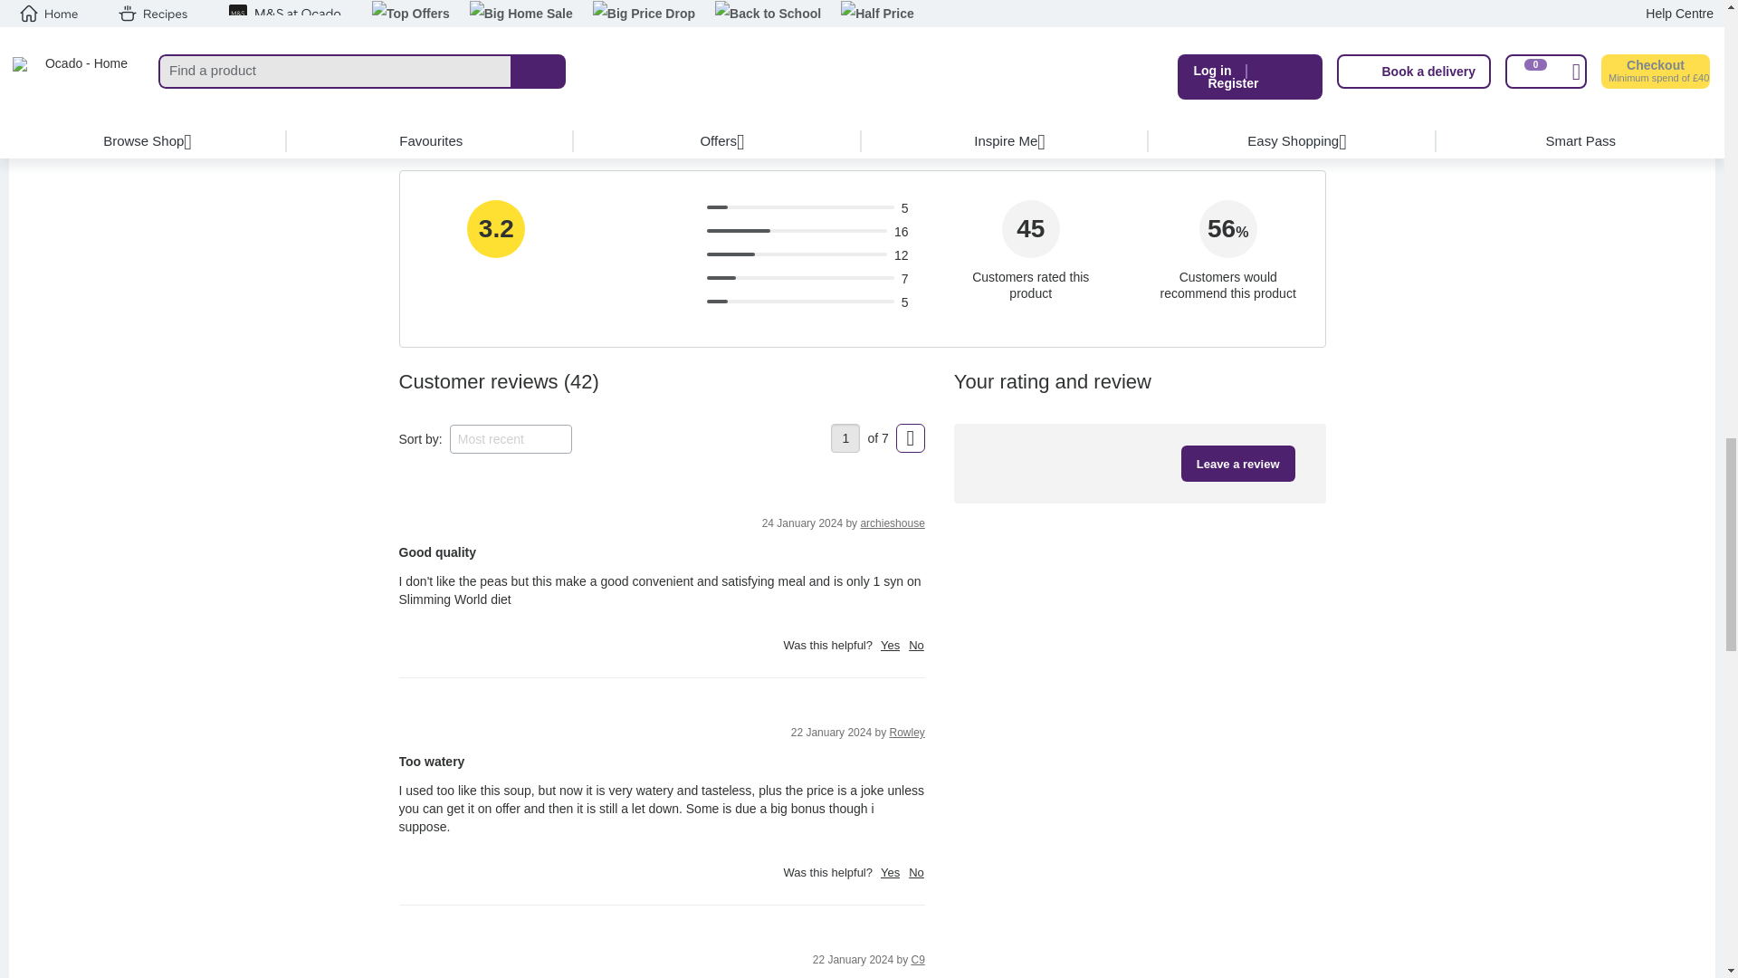  I want to click on 2 star reviews, so click(679, 280).